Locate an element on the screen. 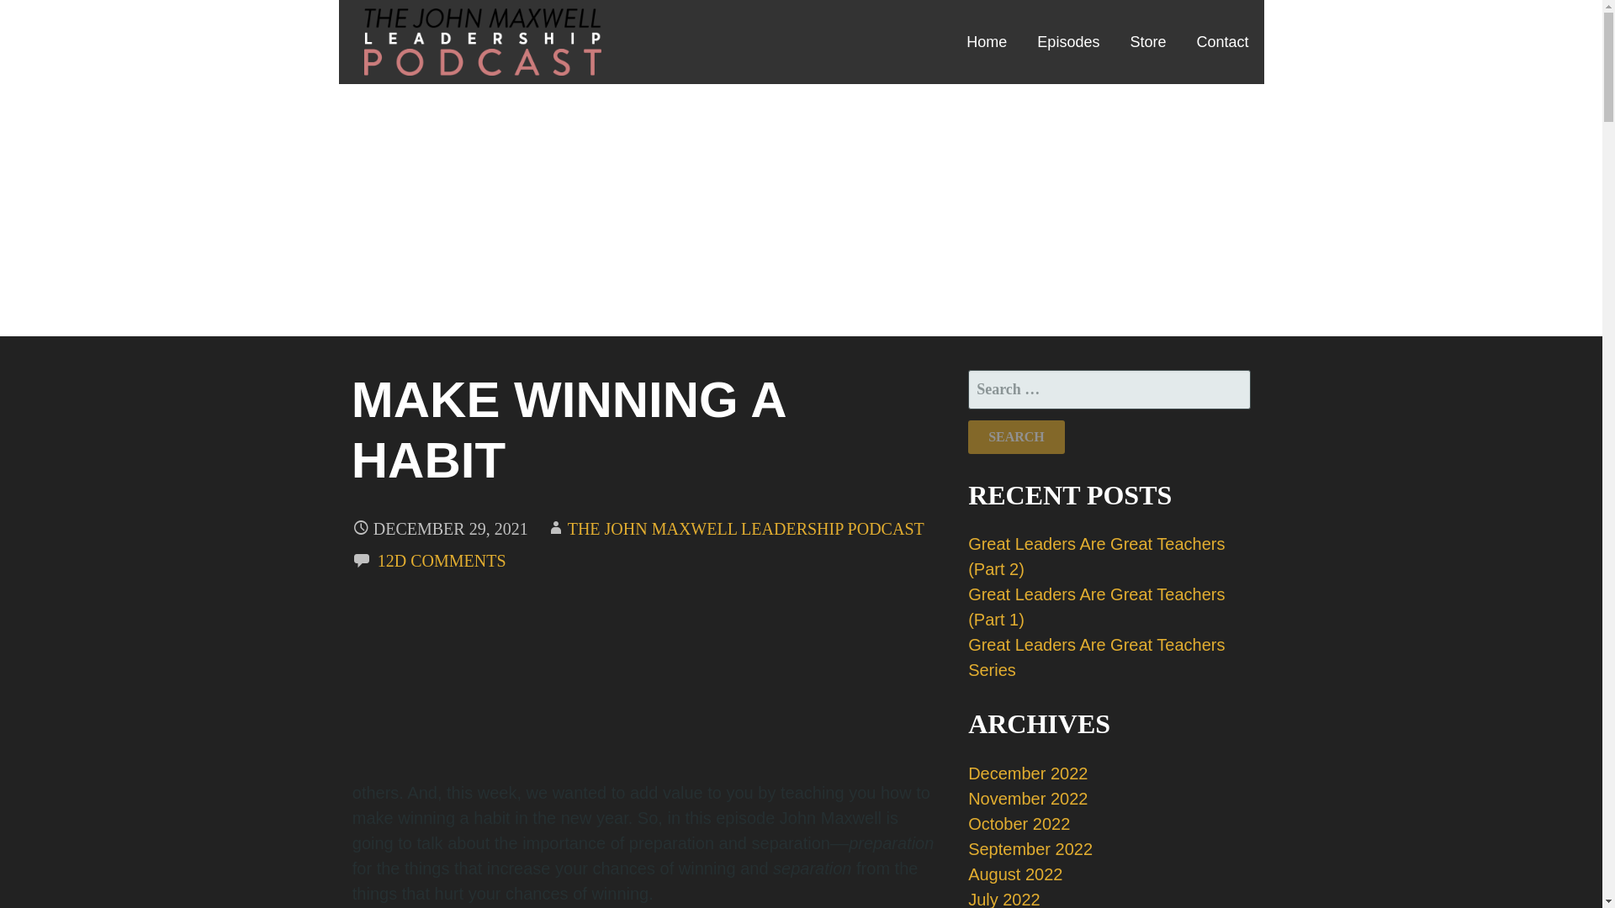 This screenshot has width=1615, height=908. Search is located at coordinates (1016, 437).